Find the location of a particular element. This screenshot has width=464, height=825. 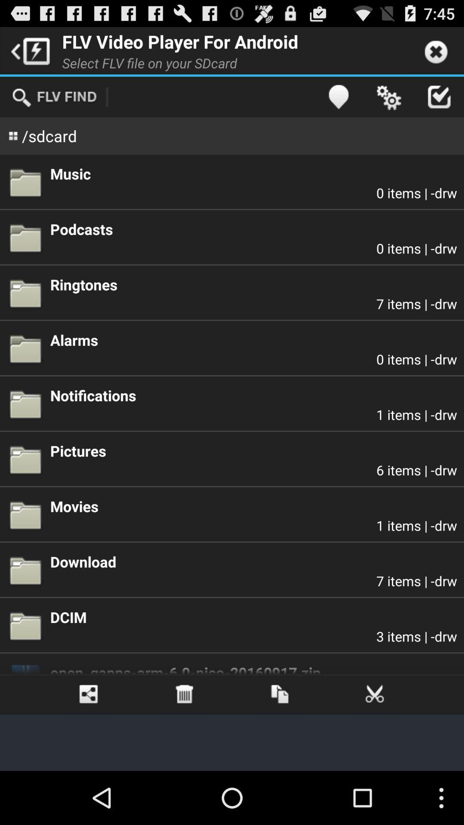

press item above /sdcard app is located at coordinates (54, 97).